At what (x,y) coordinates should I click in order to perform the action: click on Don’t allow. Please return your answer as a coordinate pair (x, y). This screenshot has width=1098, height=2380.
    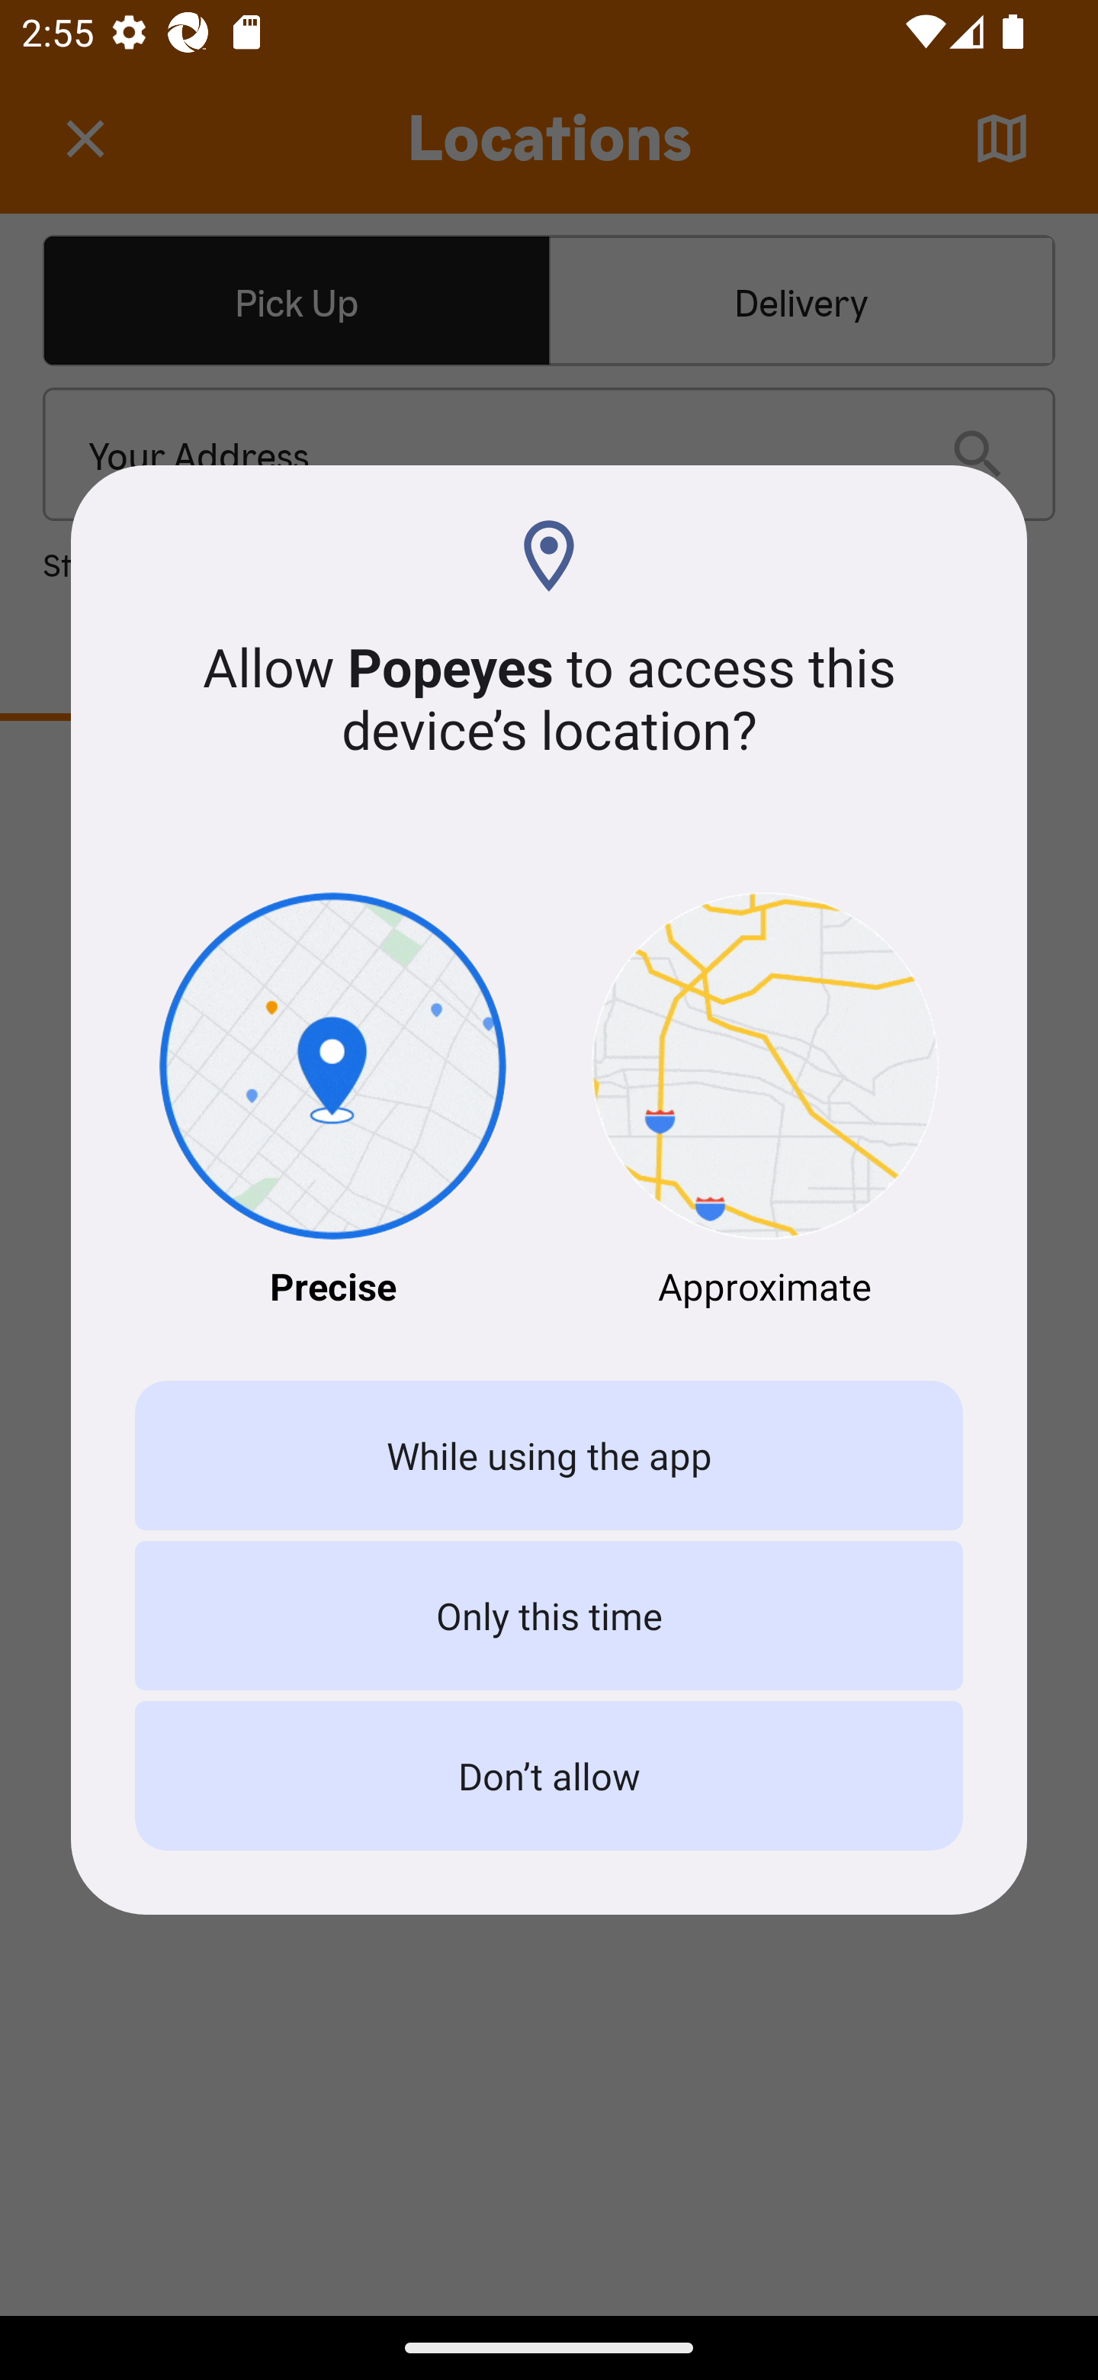
    Looking at the image, I should click on (549, 1776).